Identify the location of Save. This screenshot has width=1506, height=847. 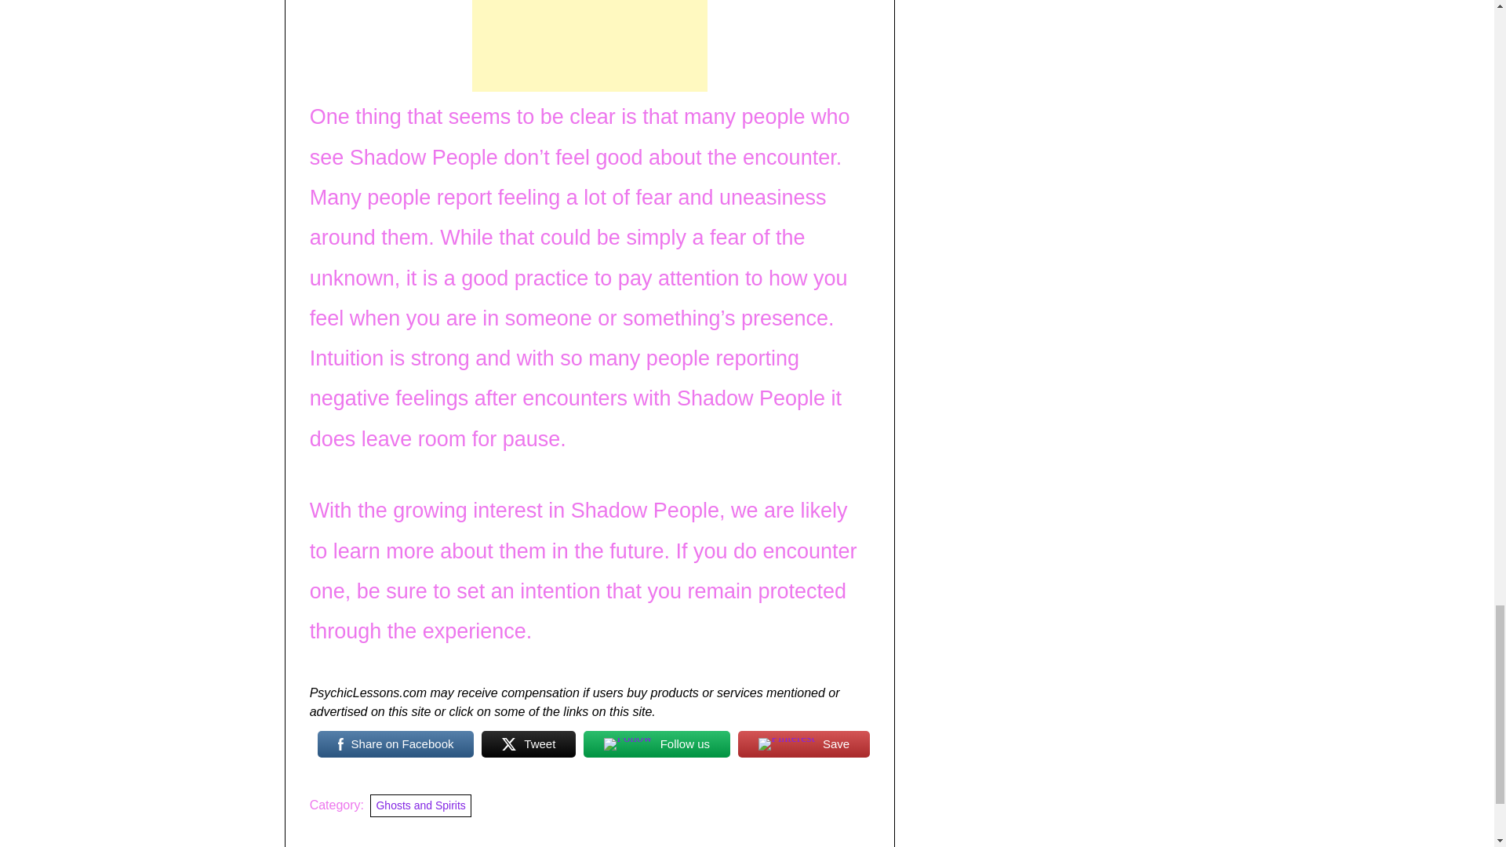
(803, 743).